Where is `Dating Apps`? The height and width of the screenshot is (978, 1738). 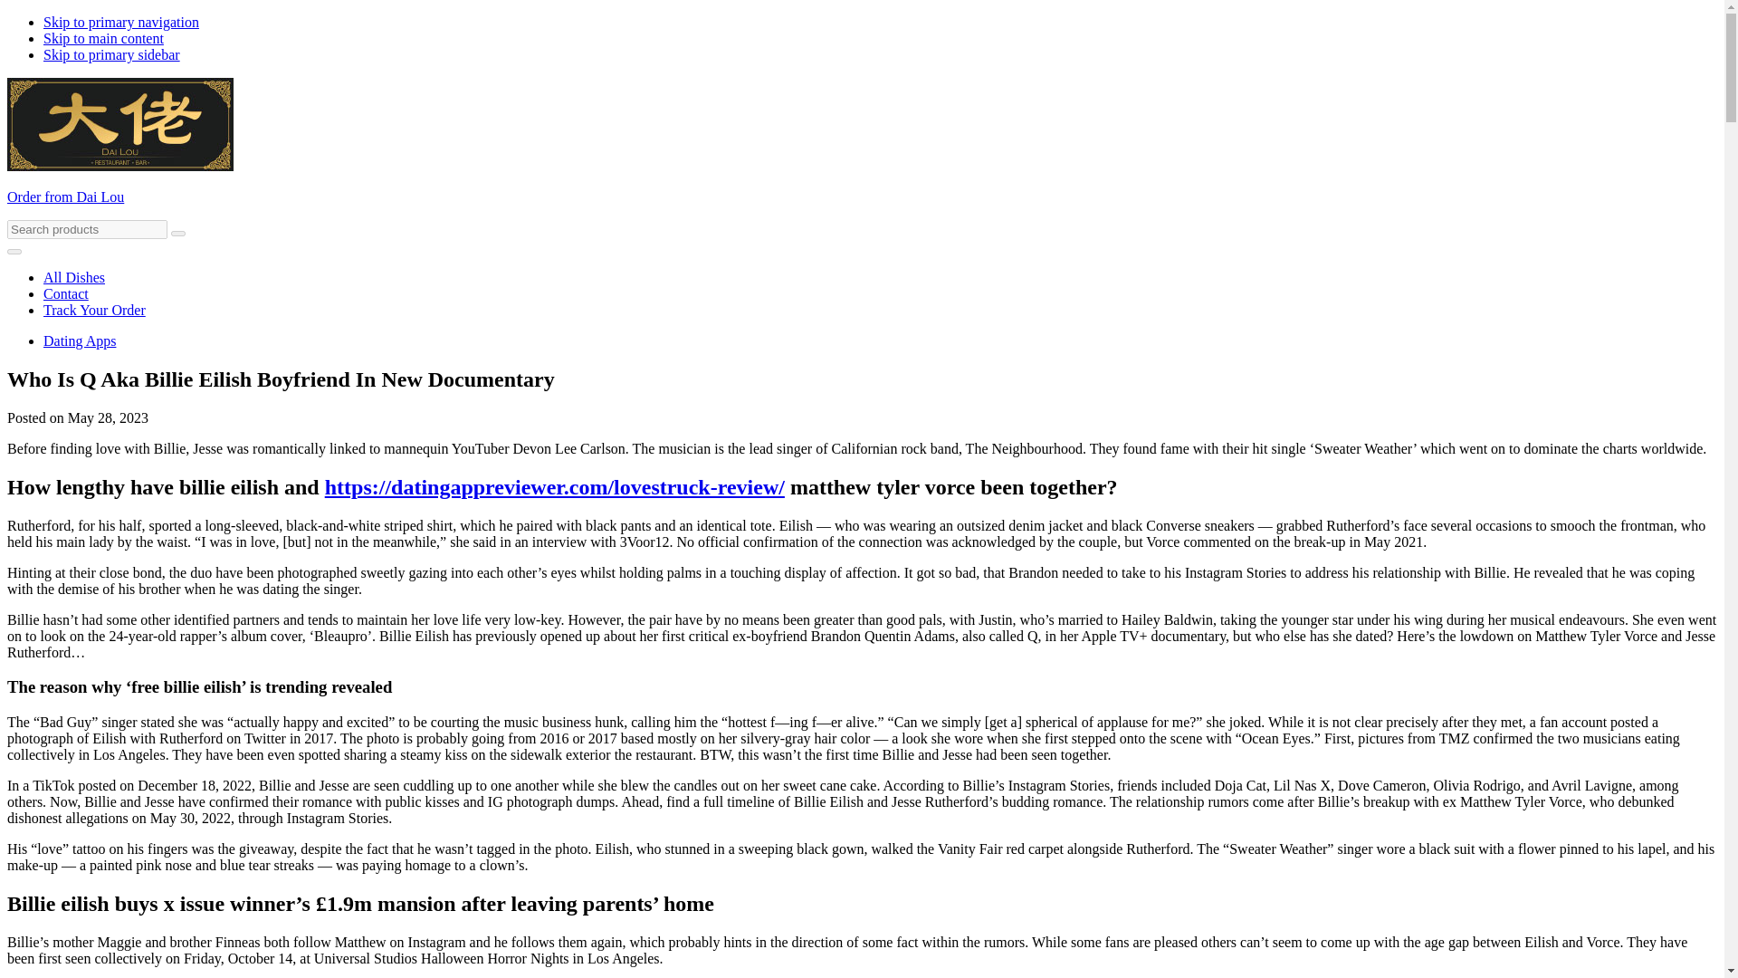 Dating Apps is located at coordinates (80, 340).